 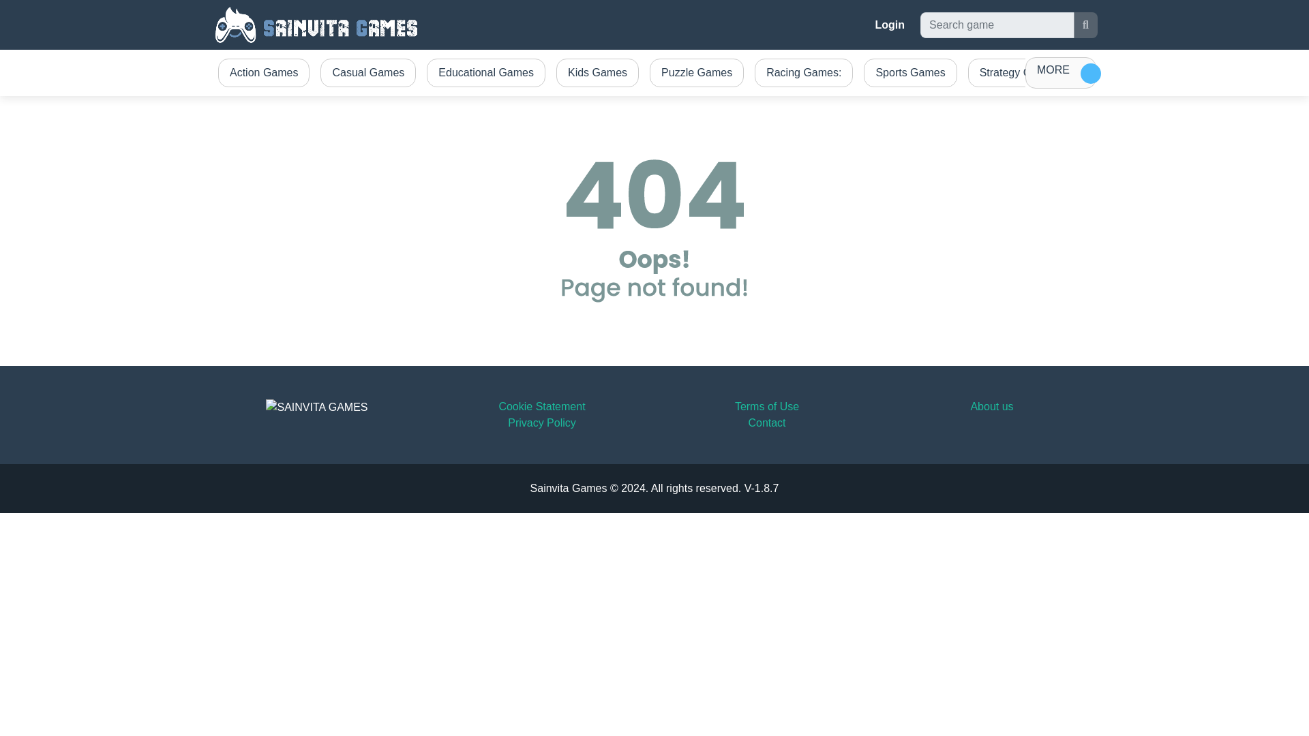 I want to click on Action Games, so click(x=263, y=72).